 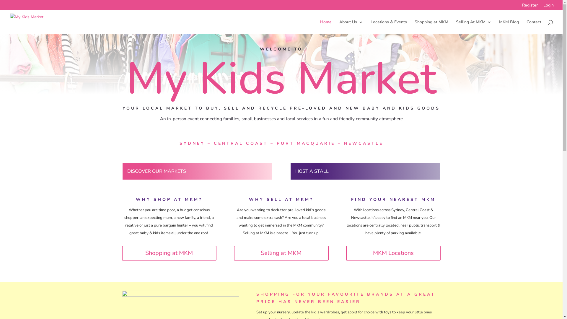 I want to click on Shopping at MKM, so click(x=431, y=27).